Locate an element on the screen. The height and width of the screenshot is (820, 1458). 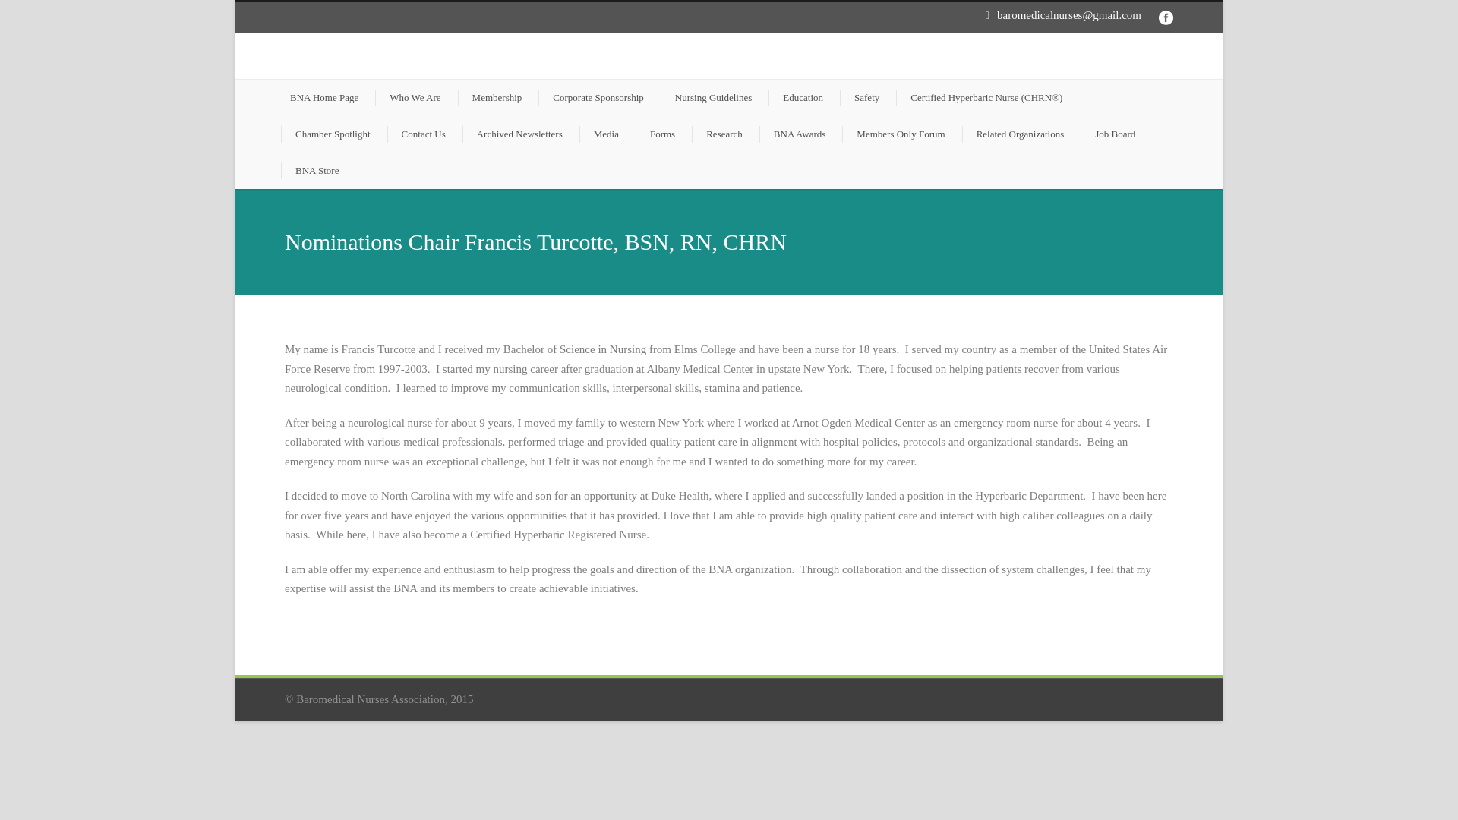
Education is located at coordinates (797, 97).